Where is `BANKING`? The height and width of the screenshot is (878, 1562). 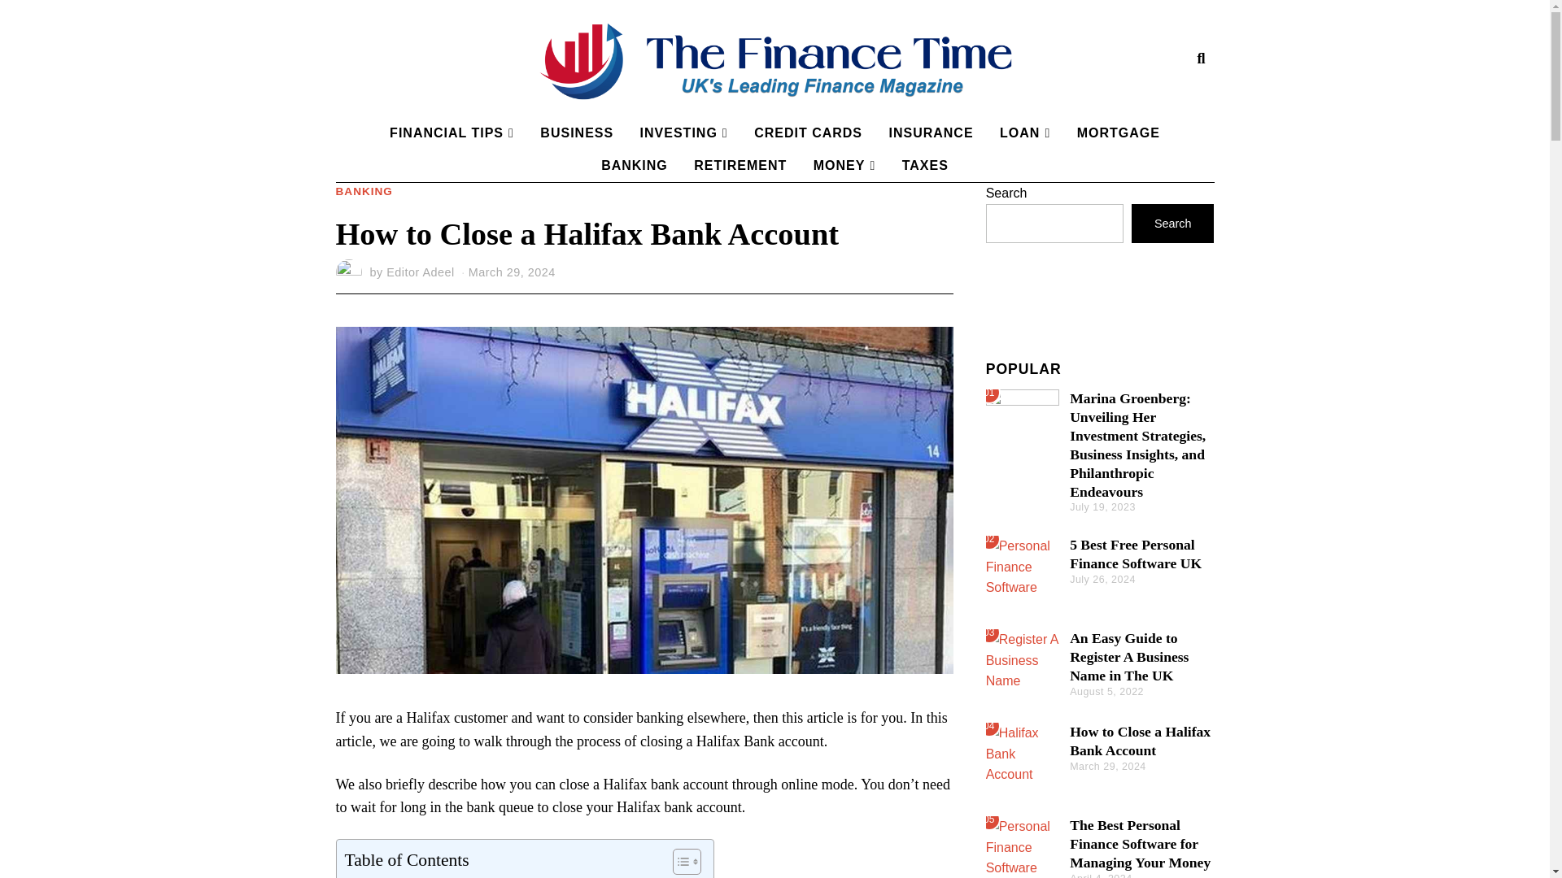
BANKING is located at coordinates (363, 192).